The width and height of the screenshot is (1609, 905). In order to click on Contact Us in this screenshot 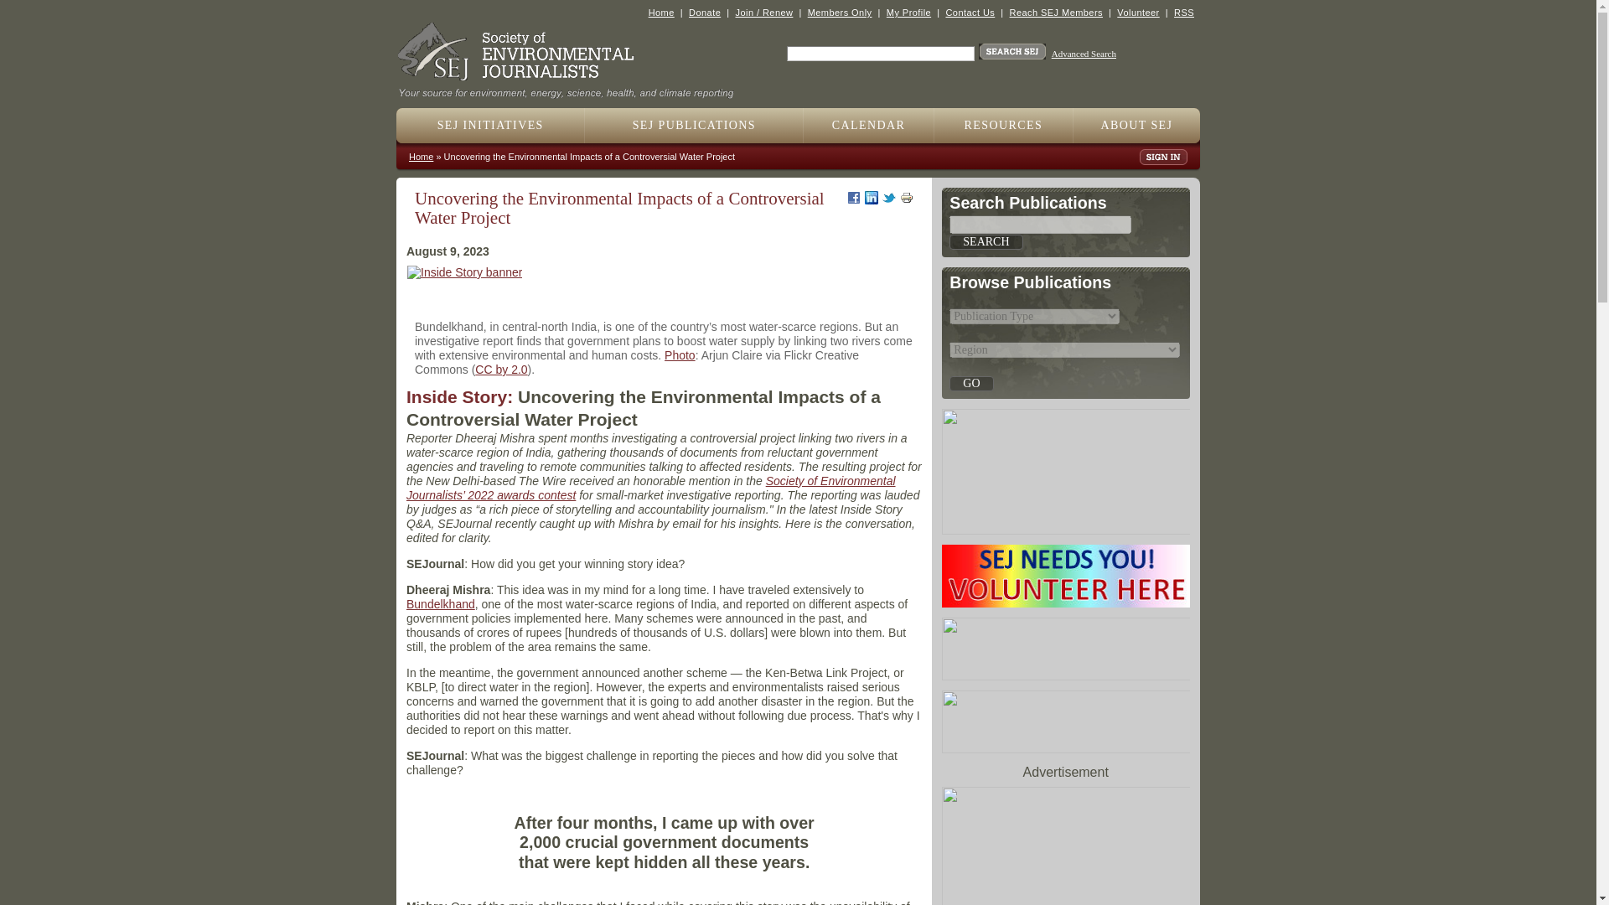, I will do `click(970, 12)`.